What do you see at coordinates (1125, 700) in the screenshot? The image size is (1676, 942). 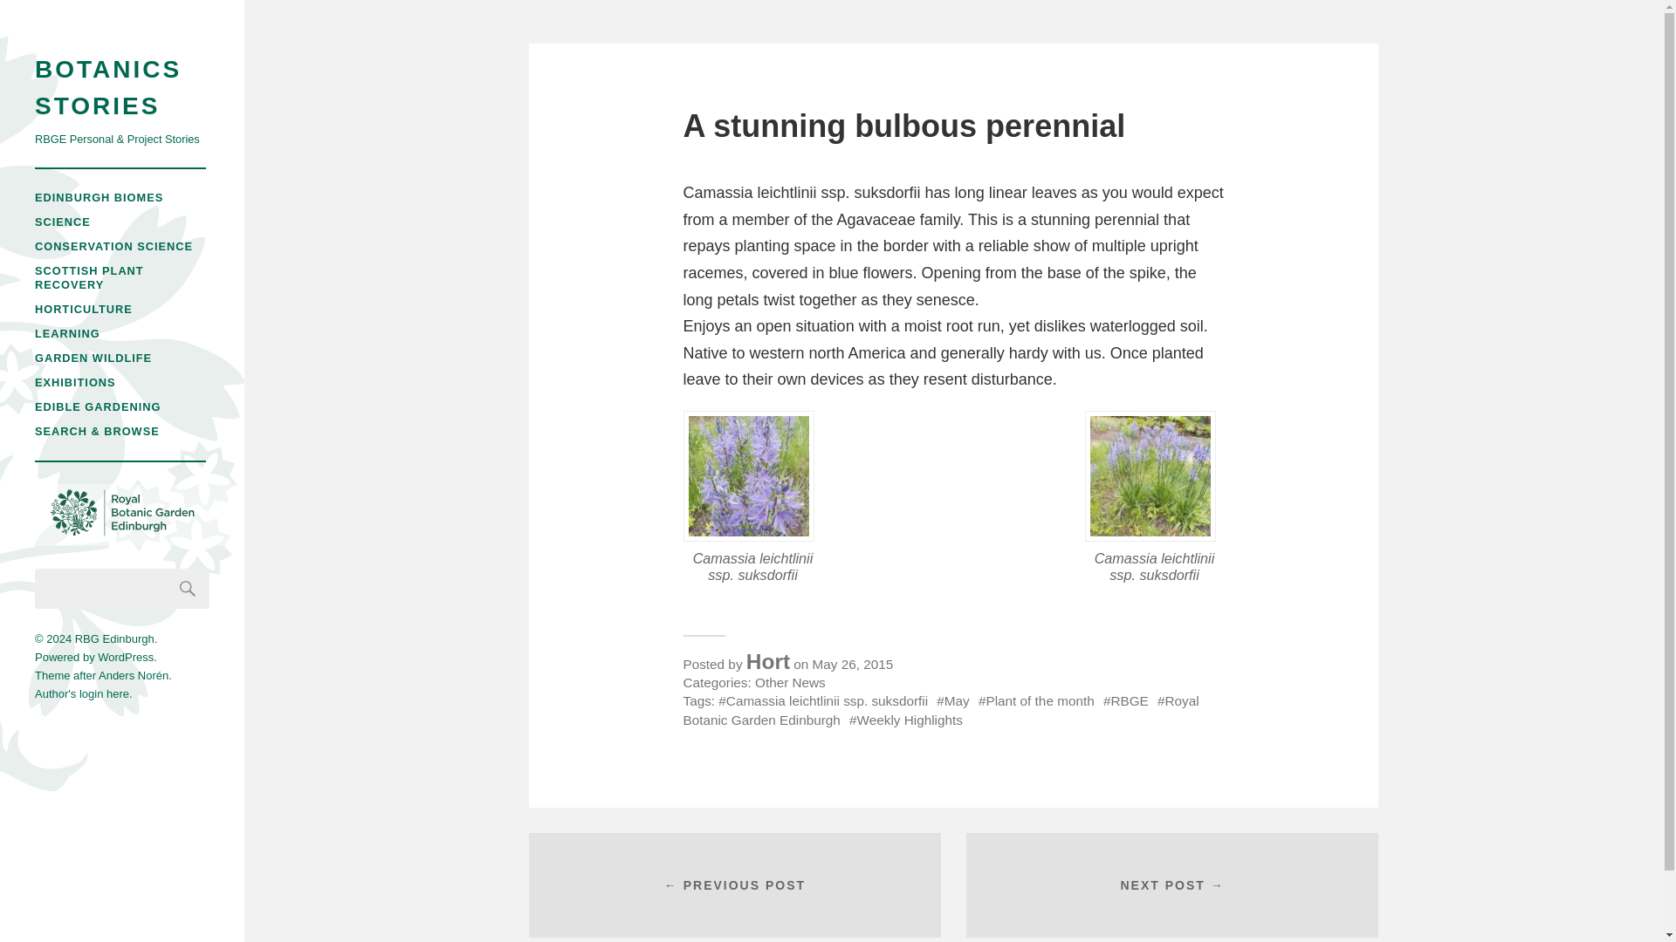 I see `RBGE` at bounding box center [1125, 700].